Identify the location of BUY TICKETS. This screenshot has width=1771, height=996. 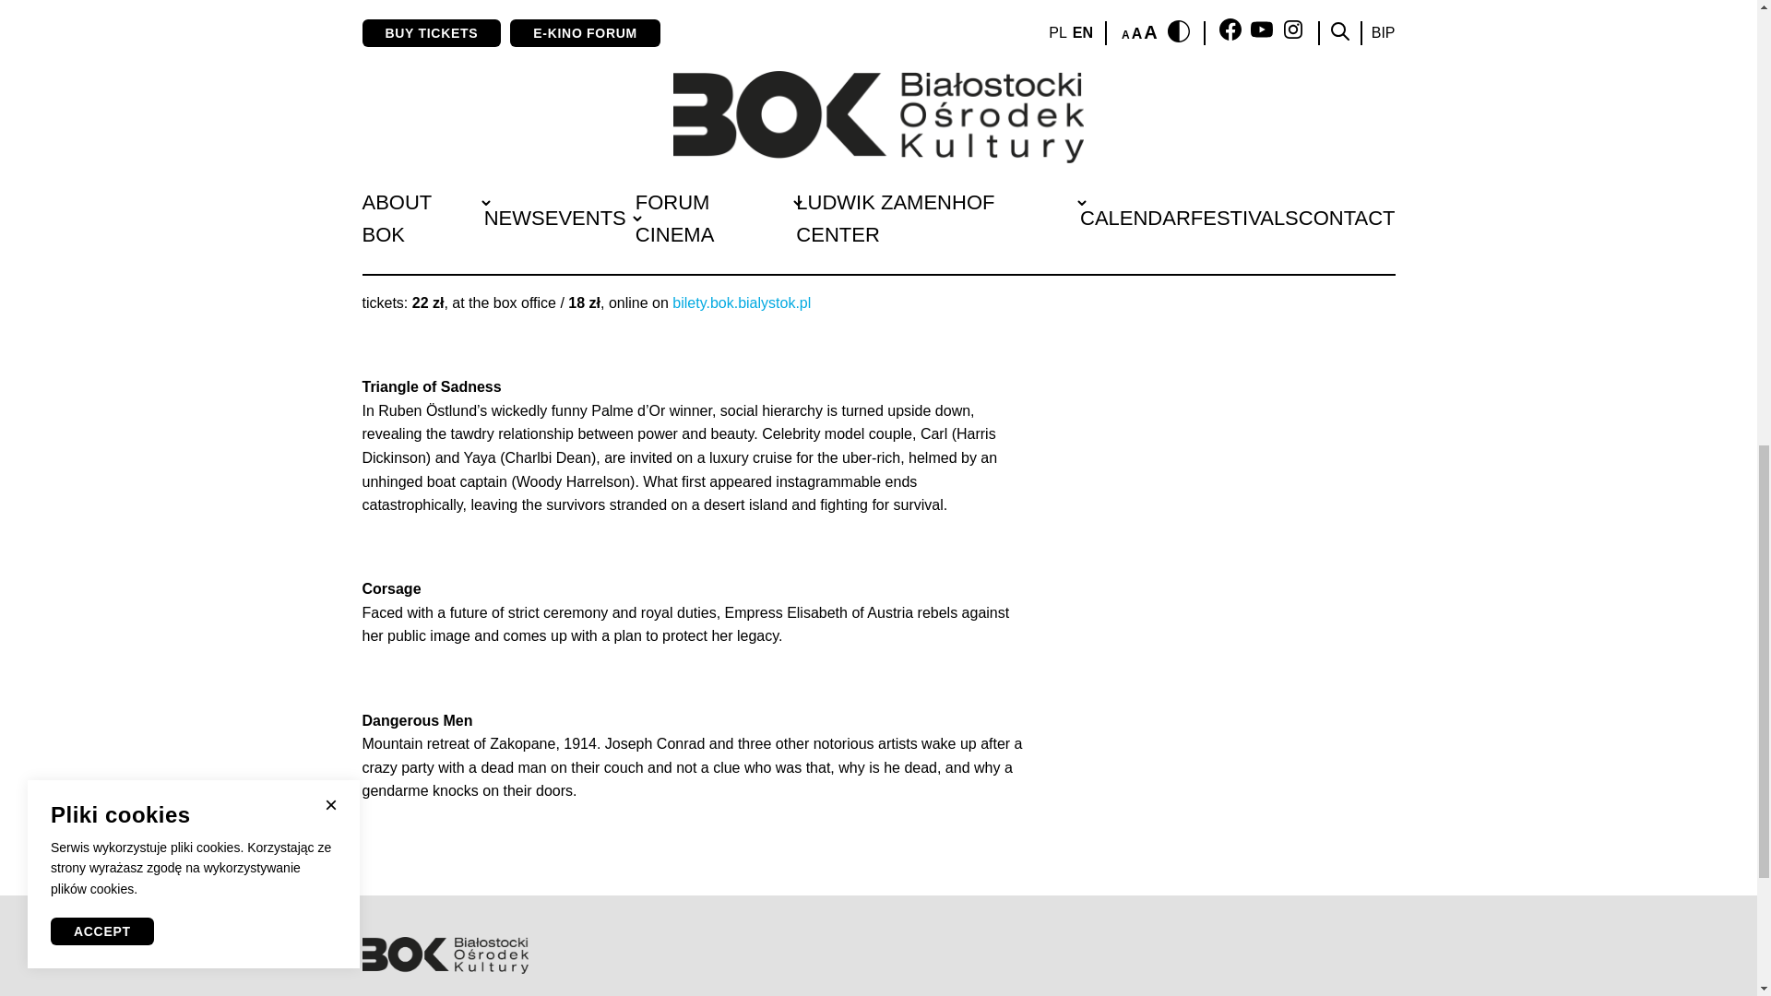
(1245, 35).